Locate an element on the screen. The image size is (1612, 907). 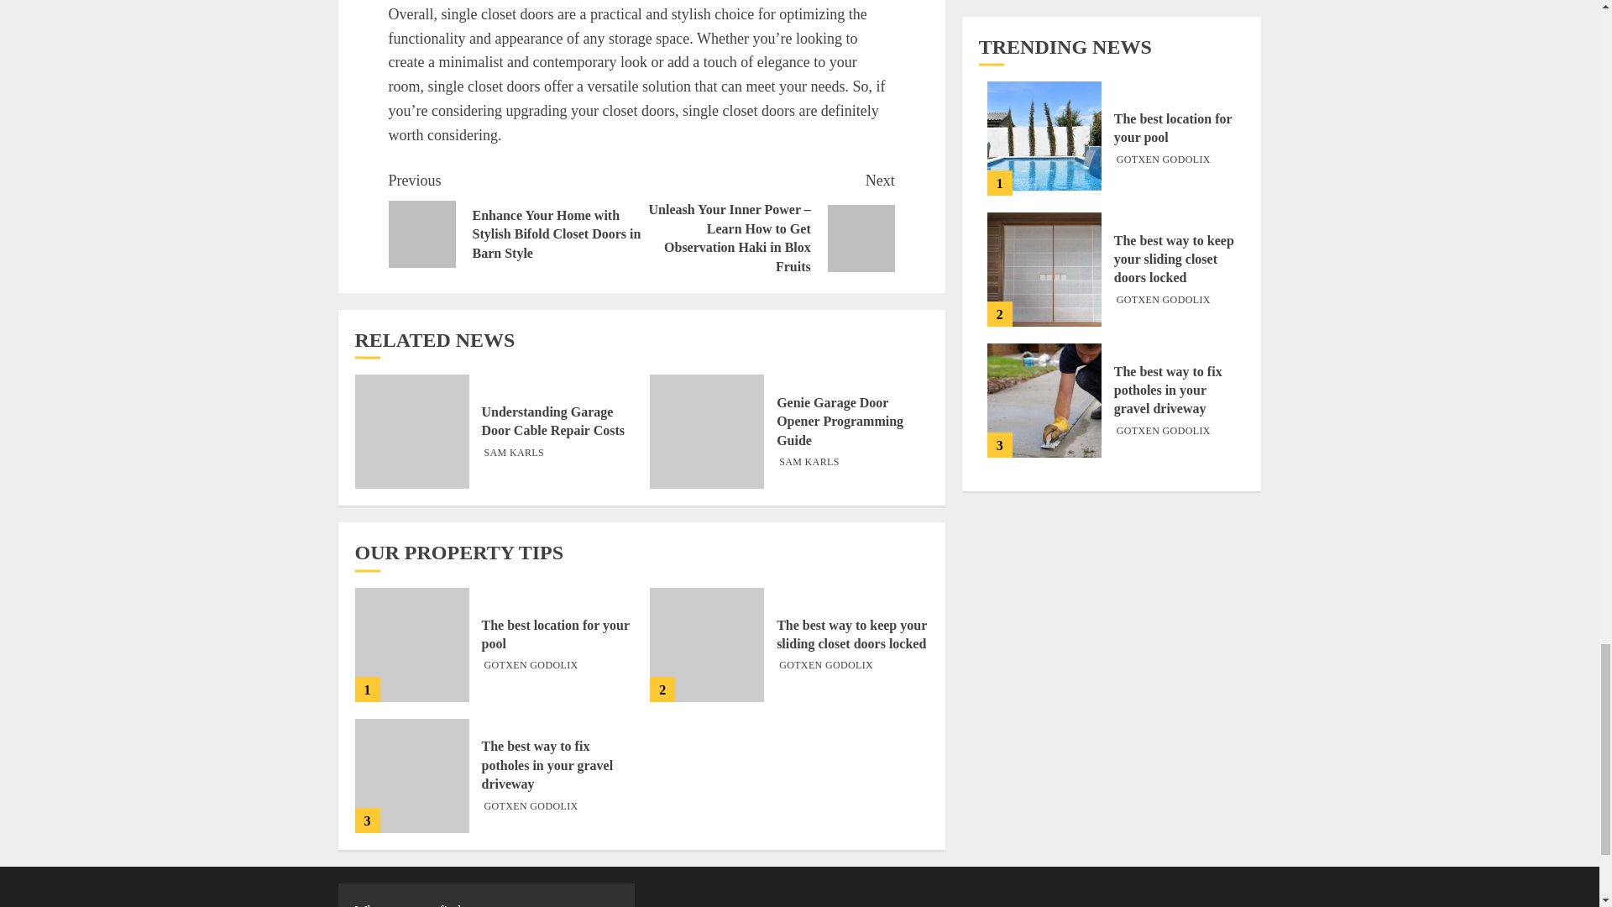
Understanding Garage Door Cable Repair Costs is located at coordinates (411, 432).